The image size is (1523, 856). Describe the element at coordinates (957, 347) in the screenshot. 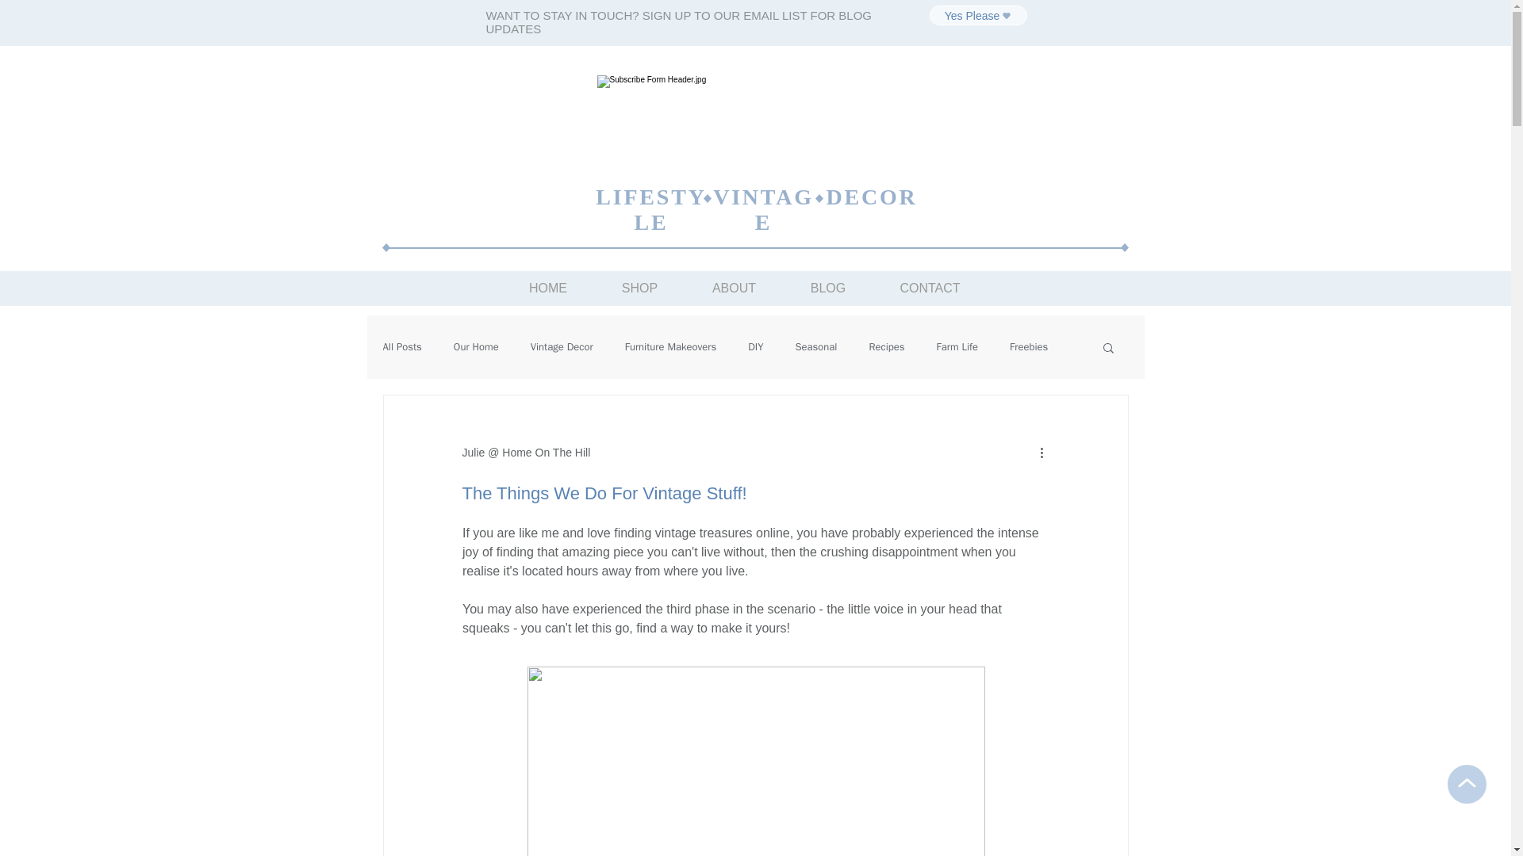

I see `Farm Life` at that location.